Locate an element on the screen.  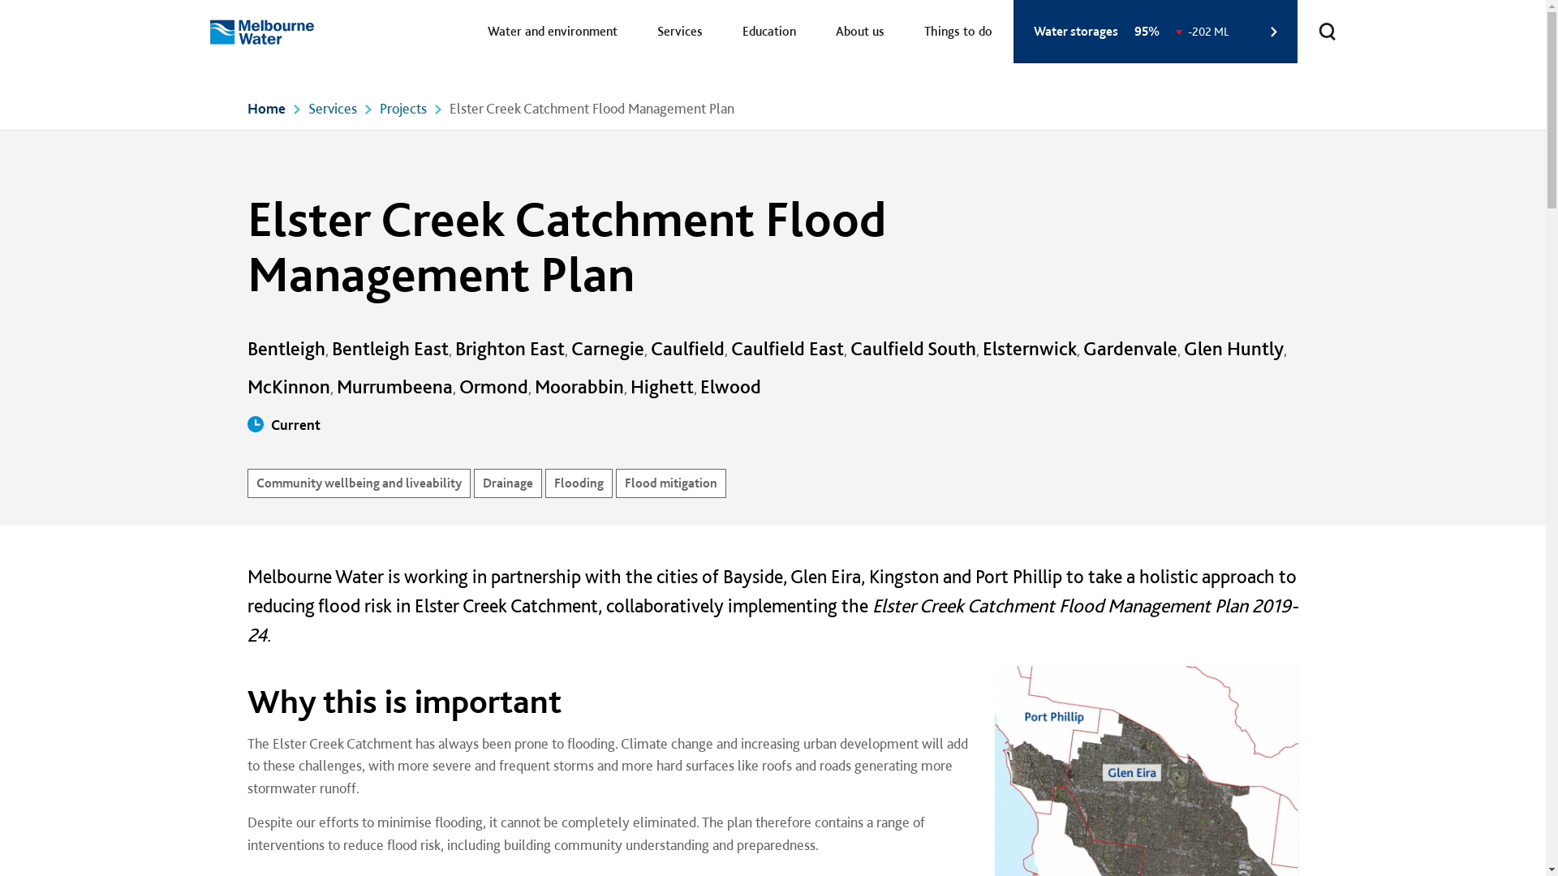
Drainage is located at coordinates (508, 483).